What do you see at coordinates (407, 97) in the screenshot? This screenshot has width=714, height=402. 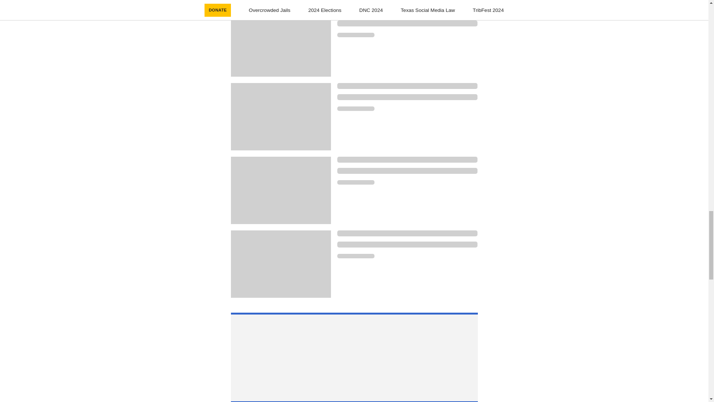 I see `Loading indicator` at bounding box center [407, 97].